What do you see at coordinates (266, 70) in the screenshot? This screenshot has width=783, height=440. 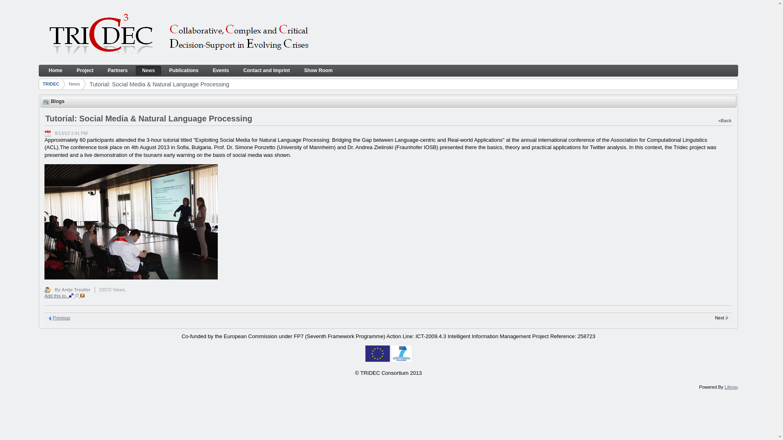 I see `Contact and Imprint` at bounding box center [266, 70].